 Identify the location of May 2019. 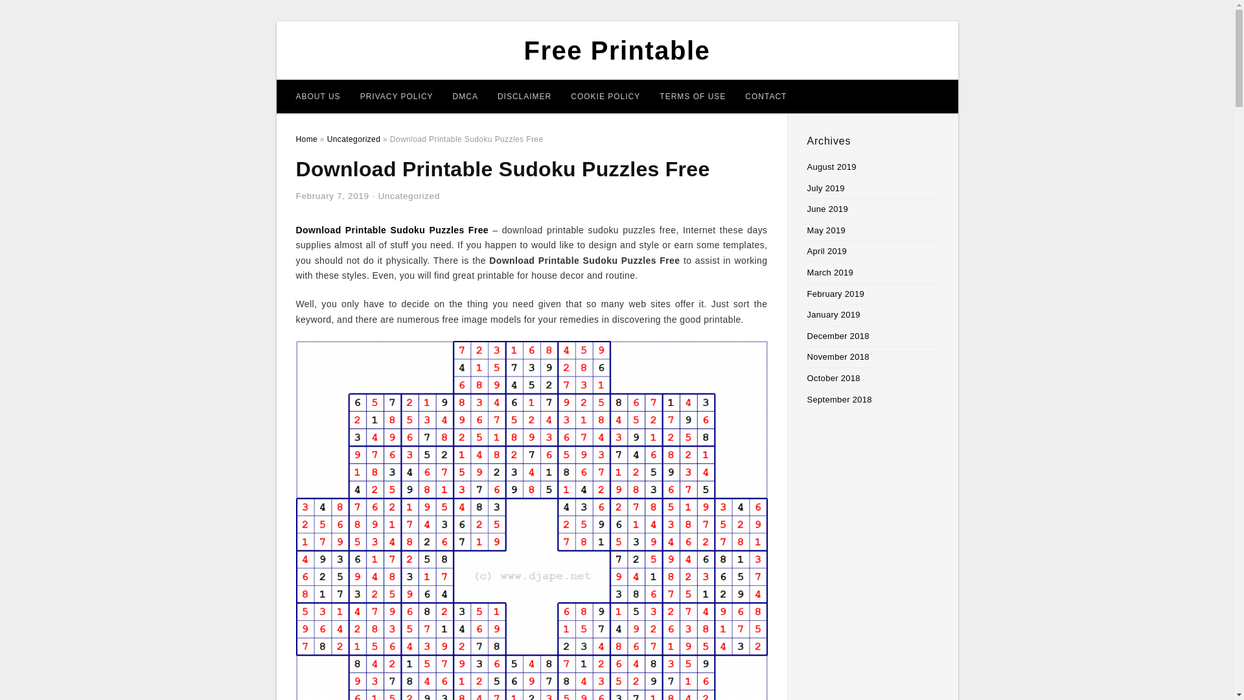
(827, 229).